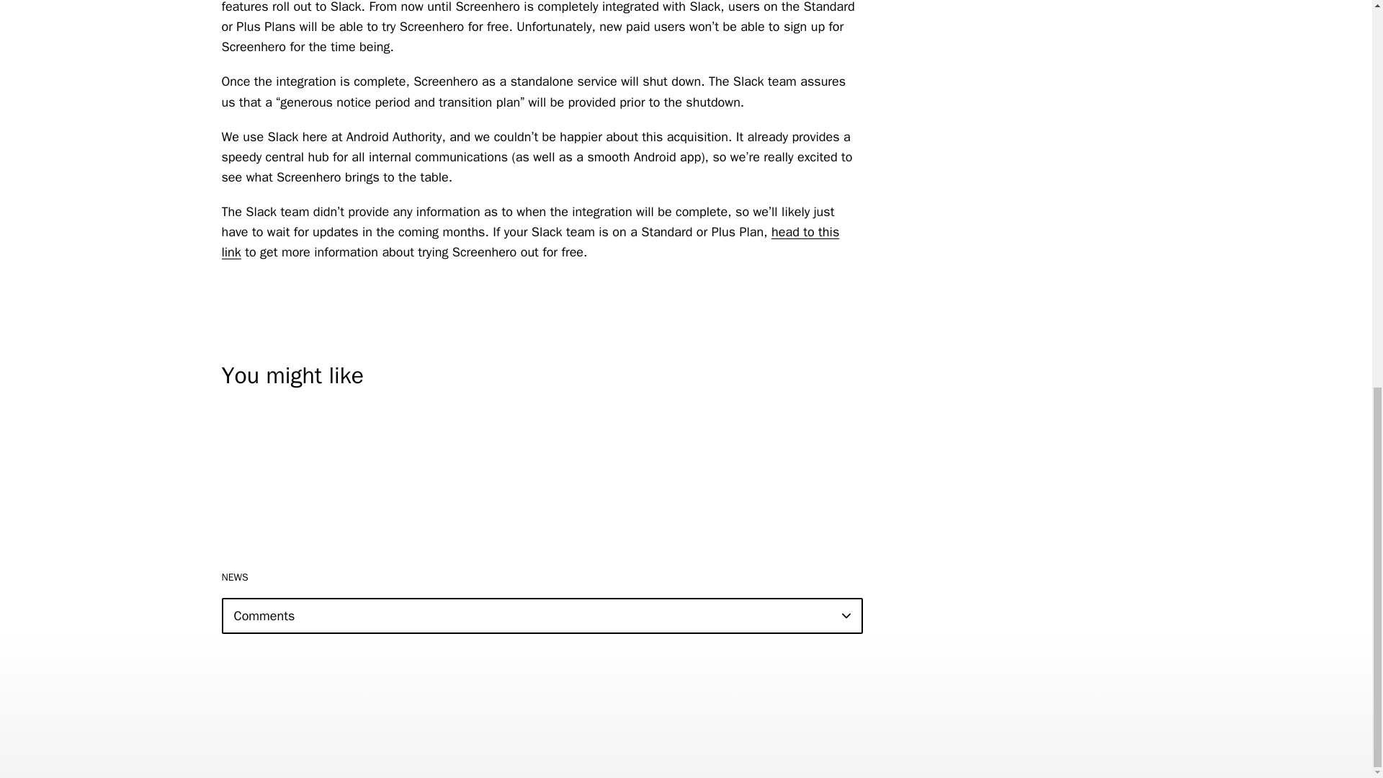  Describe the element at coordinates (530, 242) in the screenshot. I see `head to this link` at that location.